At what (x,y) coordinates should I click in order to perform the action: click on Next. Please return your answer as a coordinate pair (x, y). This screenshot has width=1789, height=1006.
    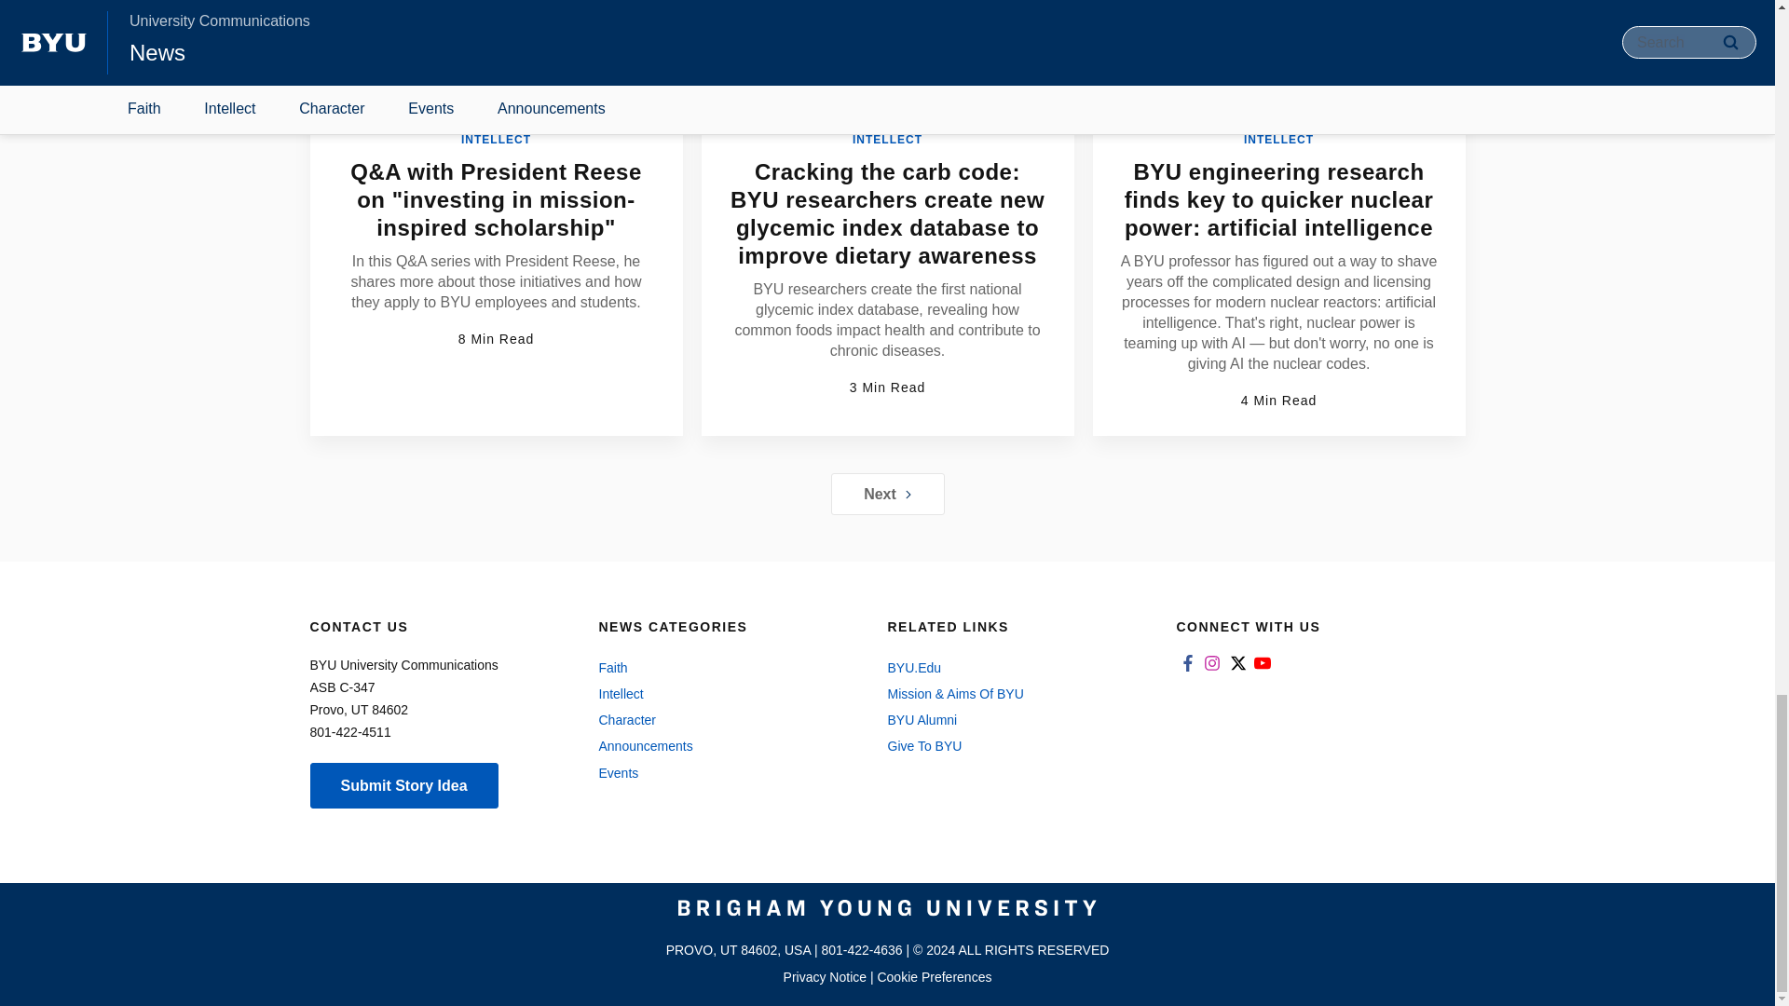
    Looking at the image, I should click on (887, 494).